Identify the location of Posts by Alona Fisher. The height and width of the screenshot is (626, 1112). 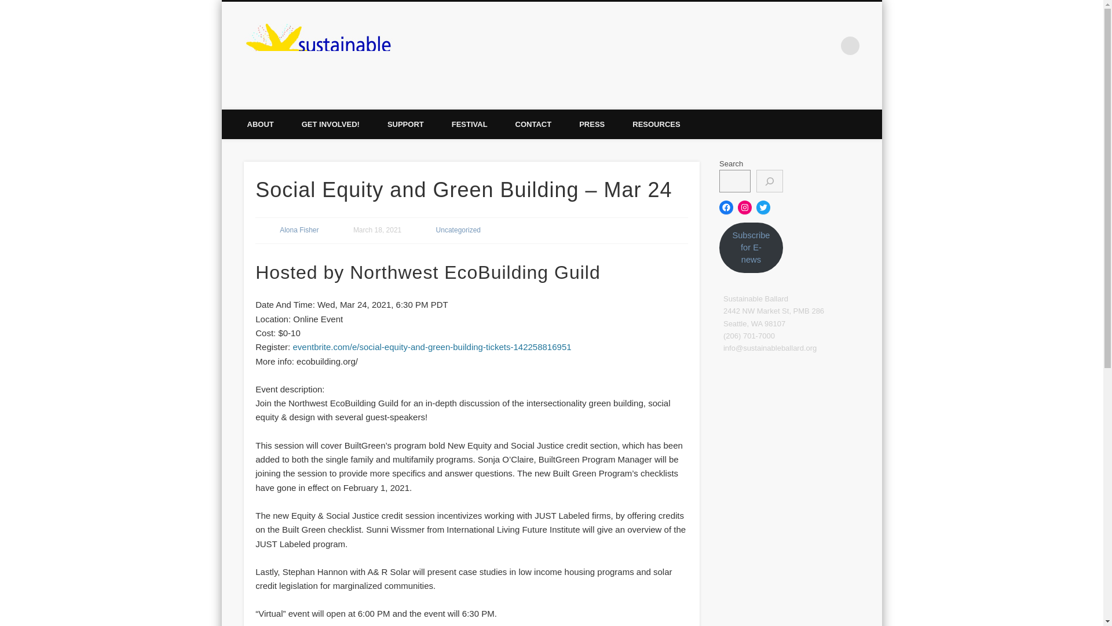
(299, 230).